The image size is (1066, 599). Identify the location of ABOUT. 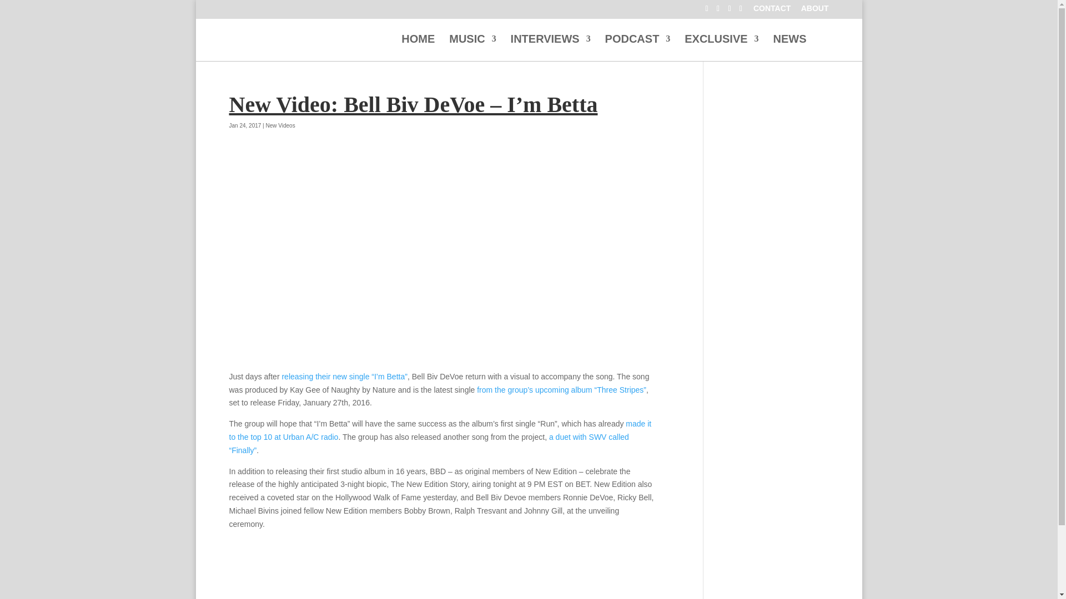
(815, 11).